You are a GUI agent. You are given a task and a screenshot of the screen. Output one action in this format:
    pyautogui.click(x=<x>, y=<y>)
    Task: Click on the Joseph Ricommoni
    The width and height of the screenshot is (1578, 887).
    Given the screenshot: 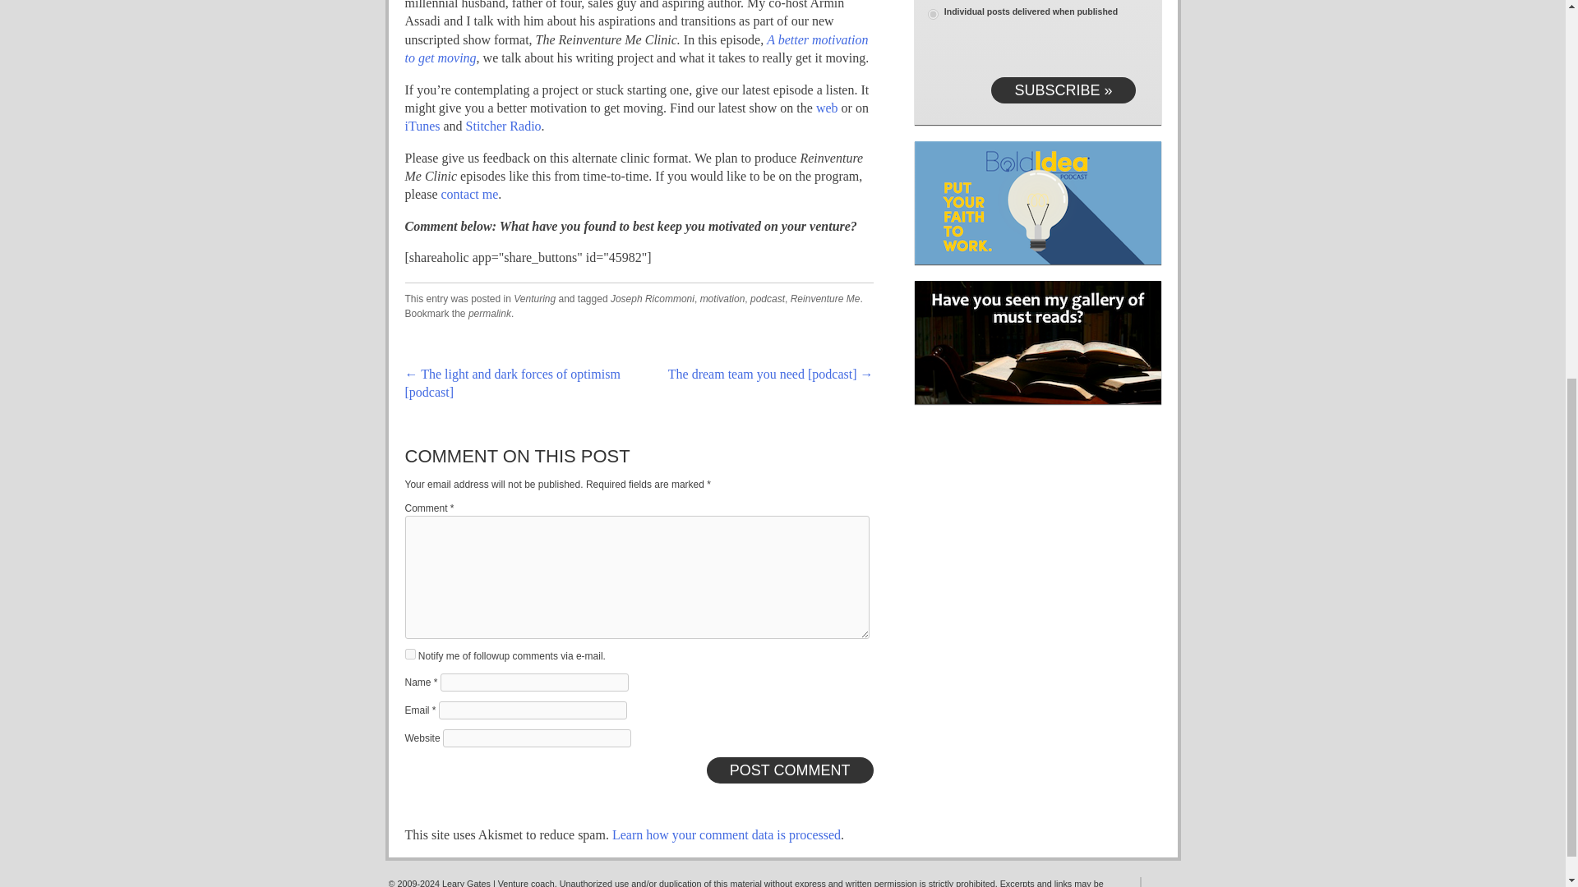 What is the action you would take?
    pyautogui.click(x=653, y=299)
    